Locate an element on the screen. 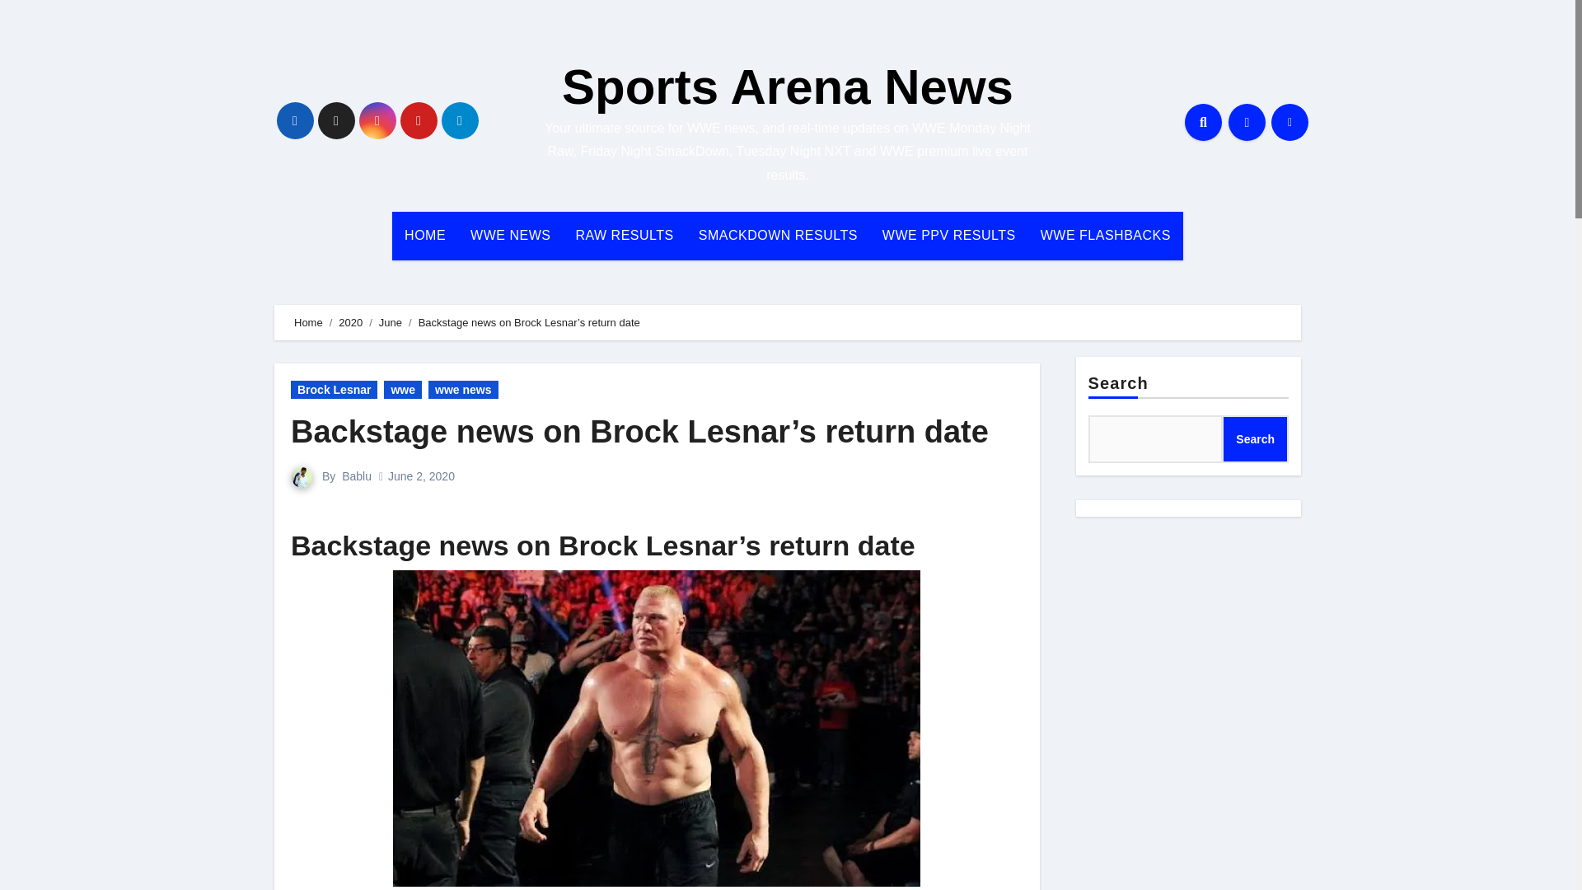 This screenshot has width=1582, height=890. SMACKDOWN RESULTS is located at coordinates (778, 236).